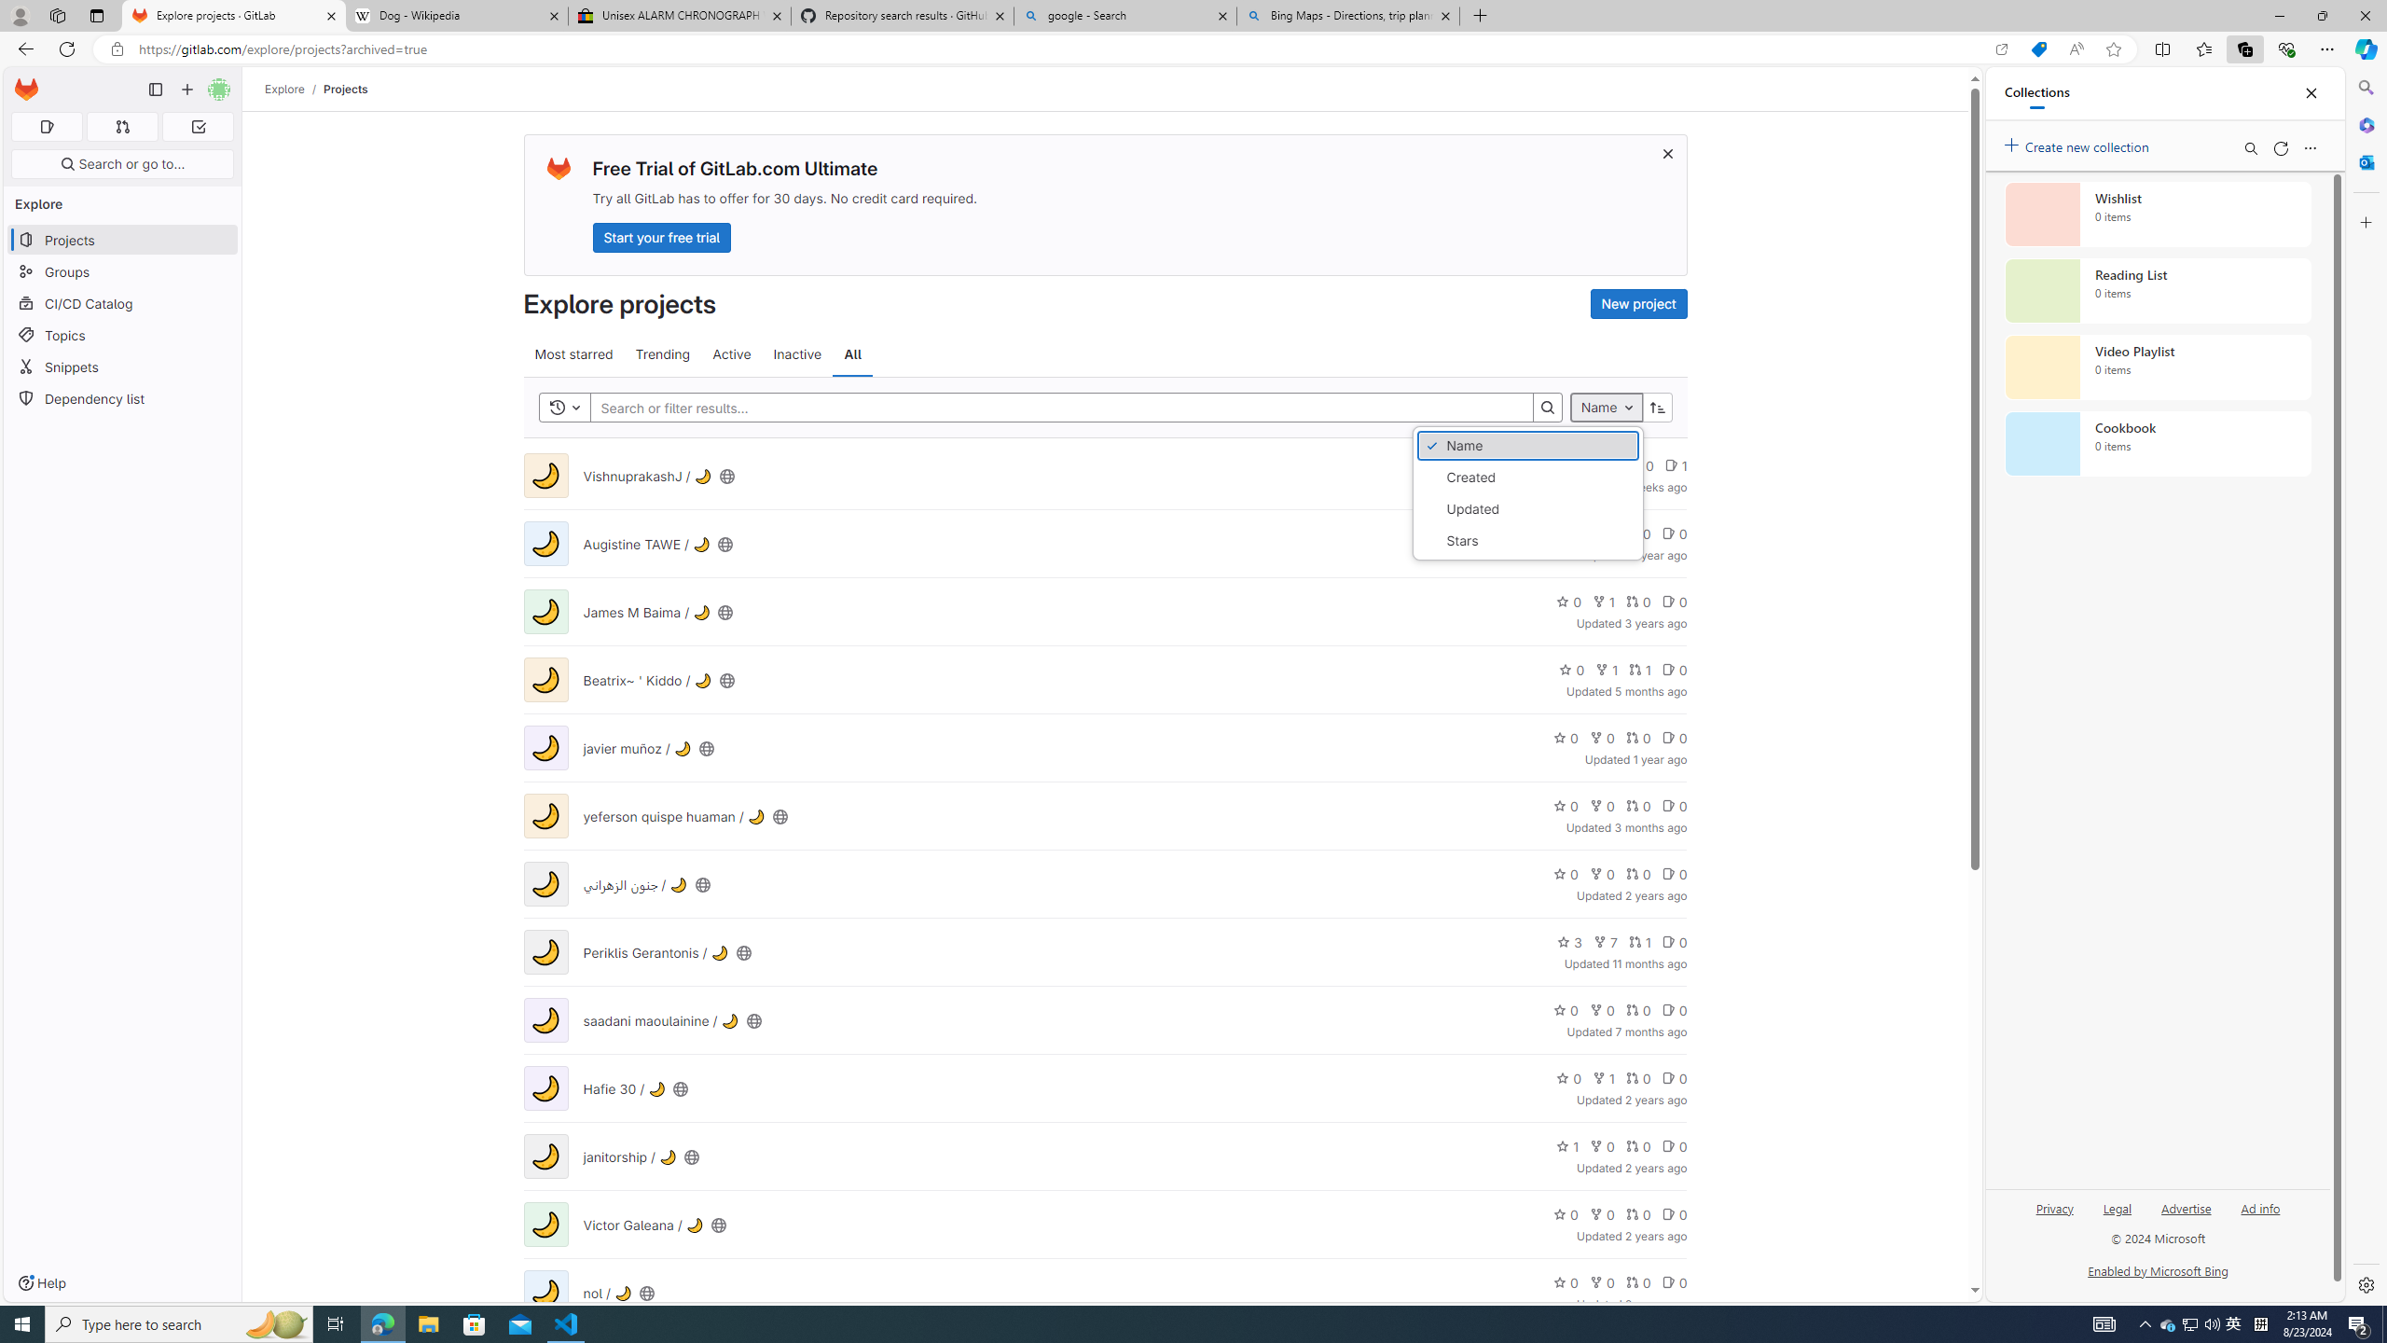 The width and height of the screenshot is (2387, 1343). I want to click on Created, so click(1527, 478).